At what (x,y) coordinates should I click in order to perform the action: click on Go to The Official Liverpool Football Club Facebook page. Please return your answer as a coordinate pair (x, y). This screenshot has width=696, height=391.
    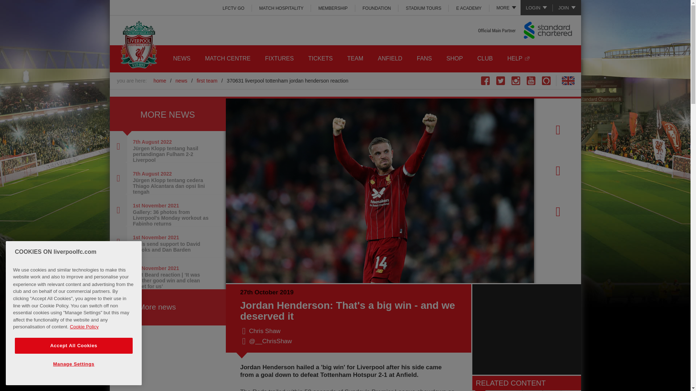
    Looking at the image, I should click on (485, 80).